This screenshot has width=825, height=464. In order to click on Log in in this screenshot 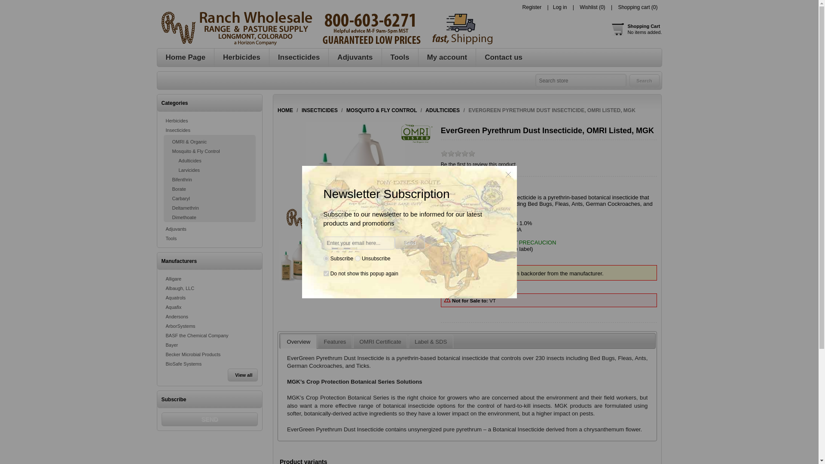, I will do `click(532, 7)`.